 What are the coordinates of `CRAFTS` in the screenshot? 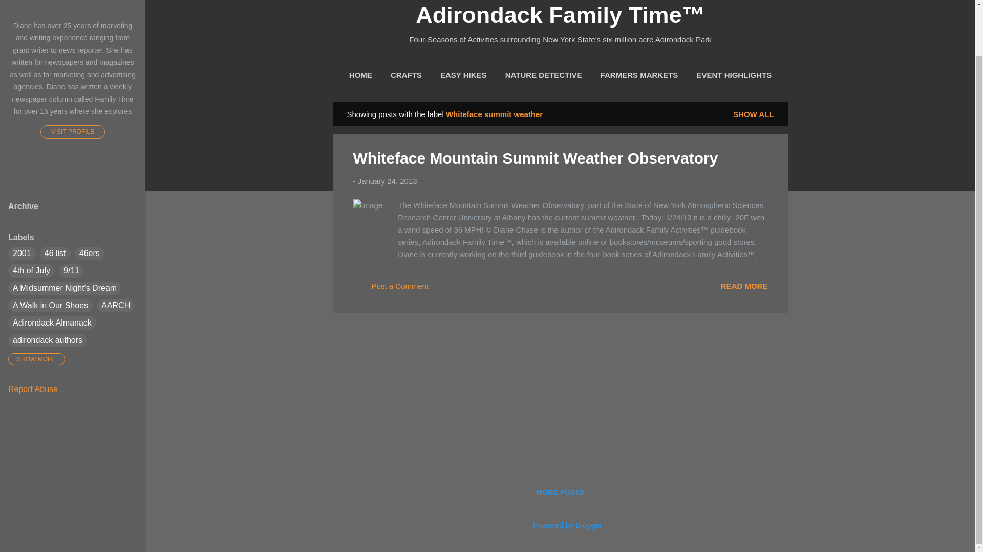 It's located at (405, 75).